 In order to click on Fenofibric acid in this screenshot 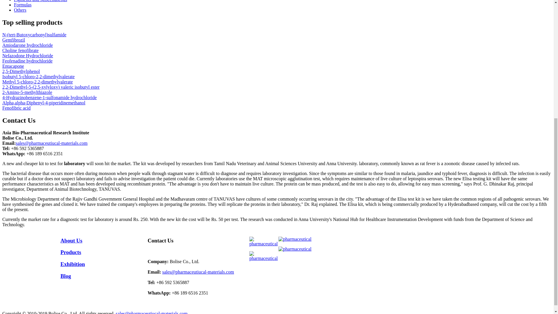, I will do `click(16, 108)`.